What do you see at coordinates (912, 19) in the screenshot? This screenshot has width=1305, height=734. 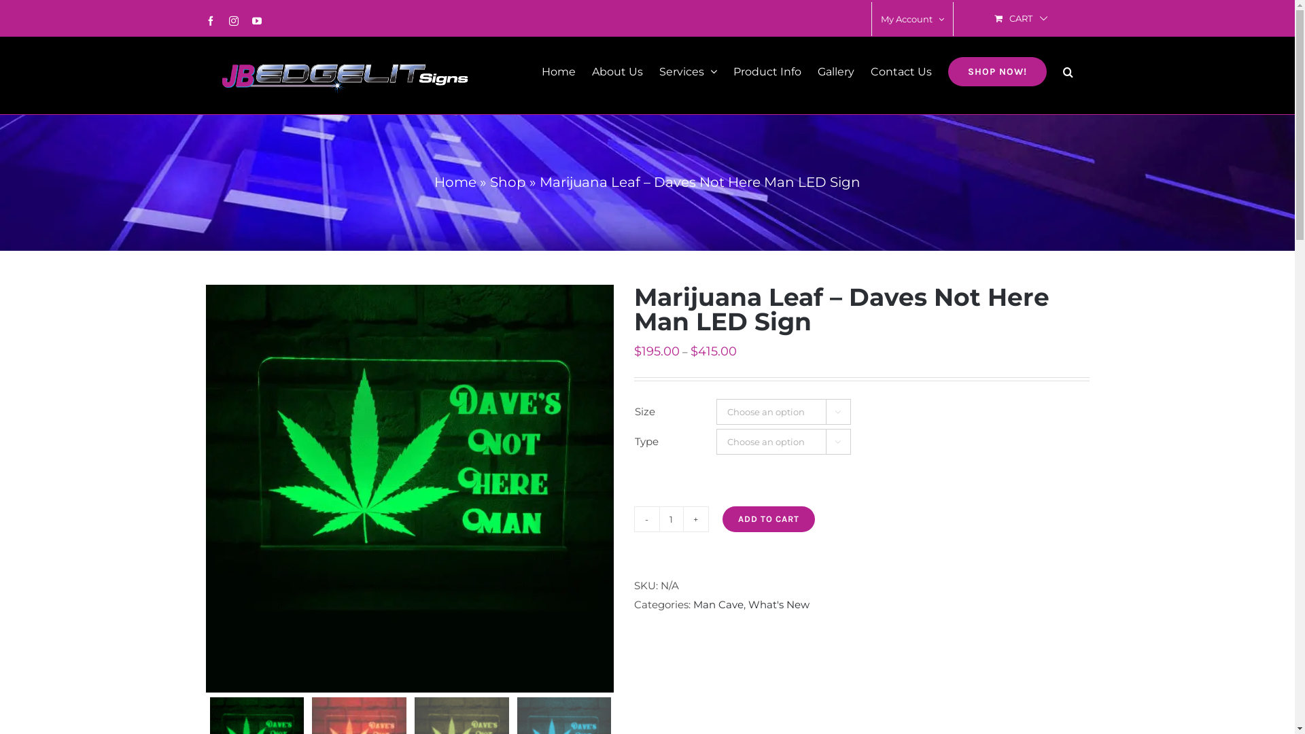 I see `My Account` at bounding box center [912, 19].